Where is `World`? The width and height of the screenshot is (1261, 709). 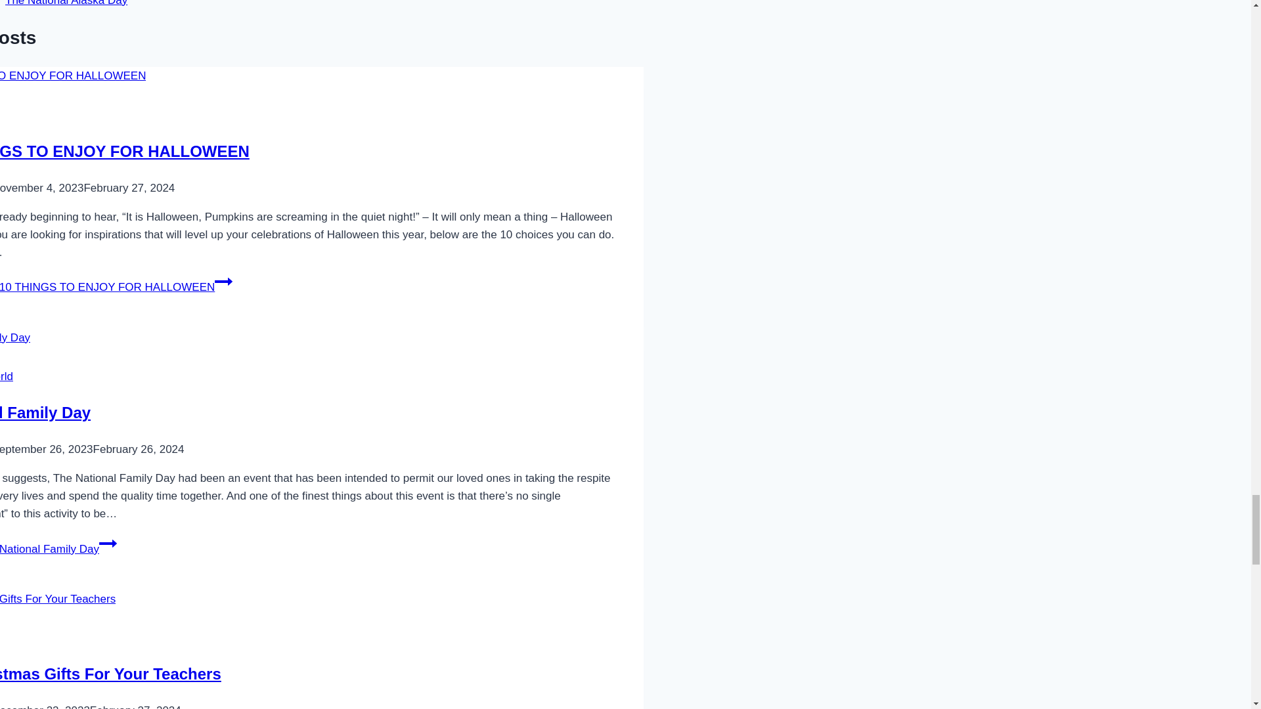 World is located at coordinates (7, 376).